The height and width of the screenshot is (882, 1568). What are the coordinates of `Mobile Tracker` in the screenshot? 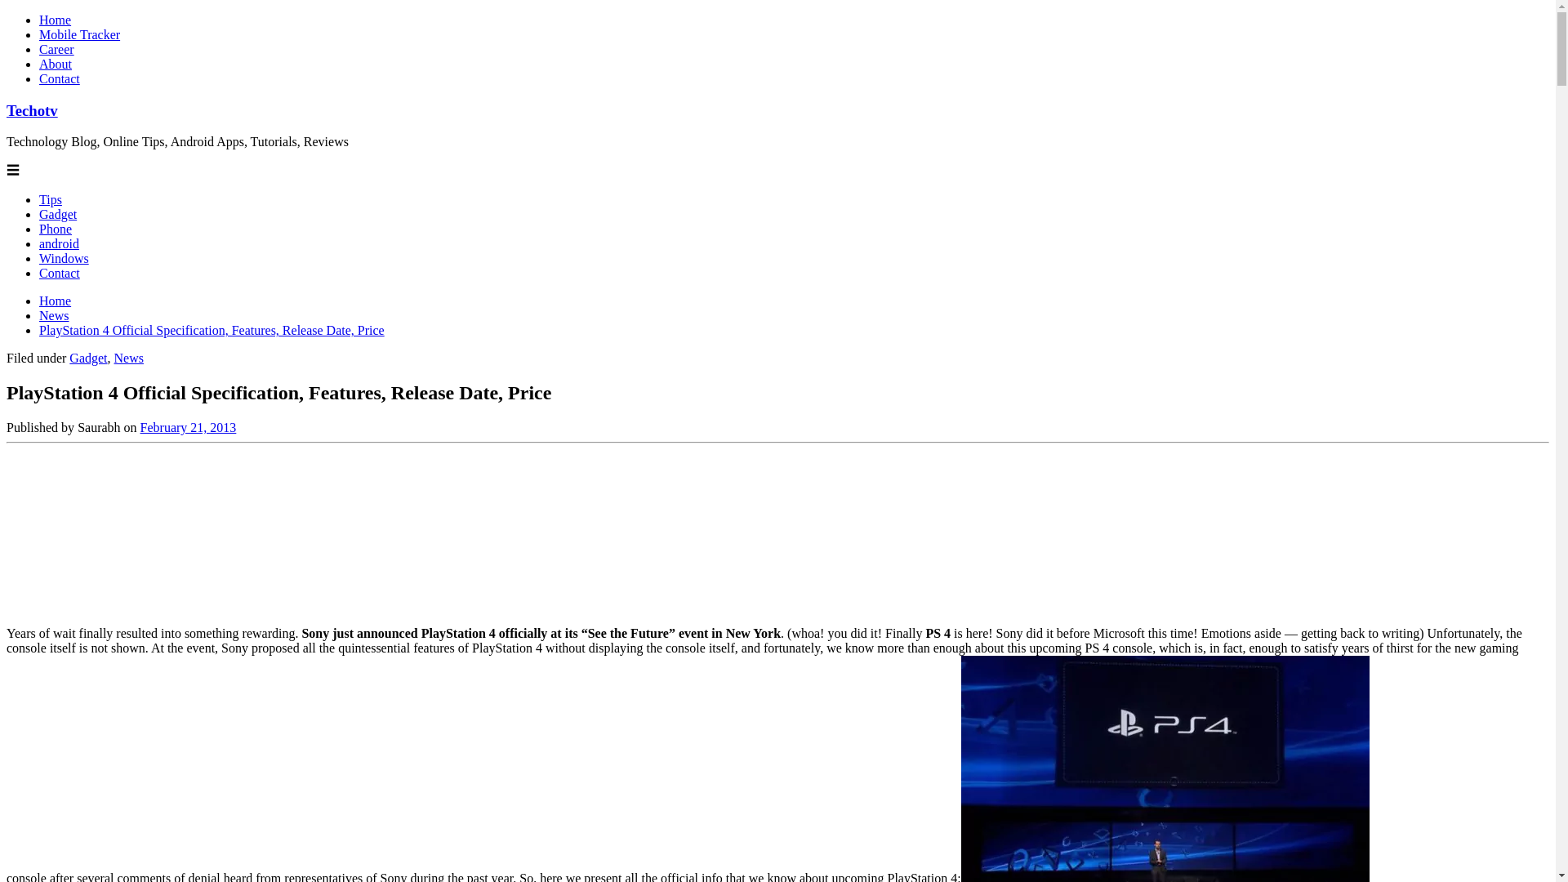 It's located at (80, 34).